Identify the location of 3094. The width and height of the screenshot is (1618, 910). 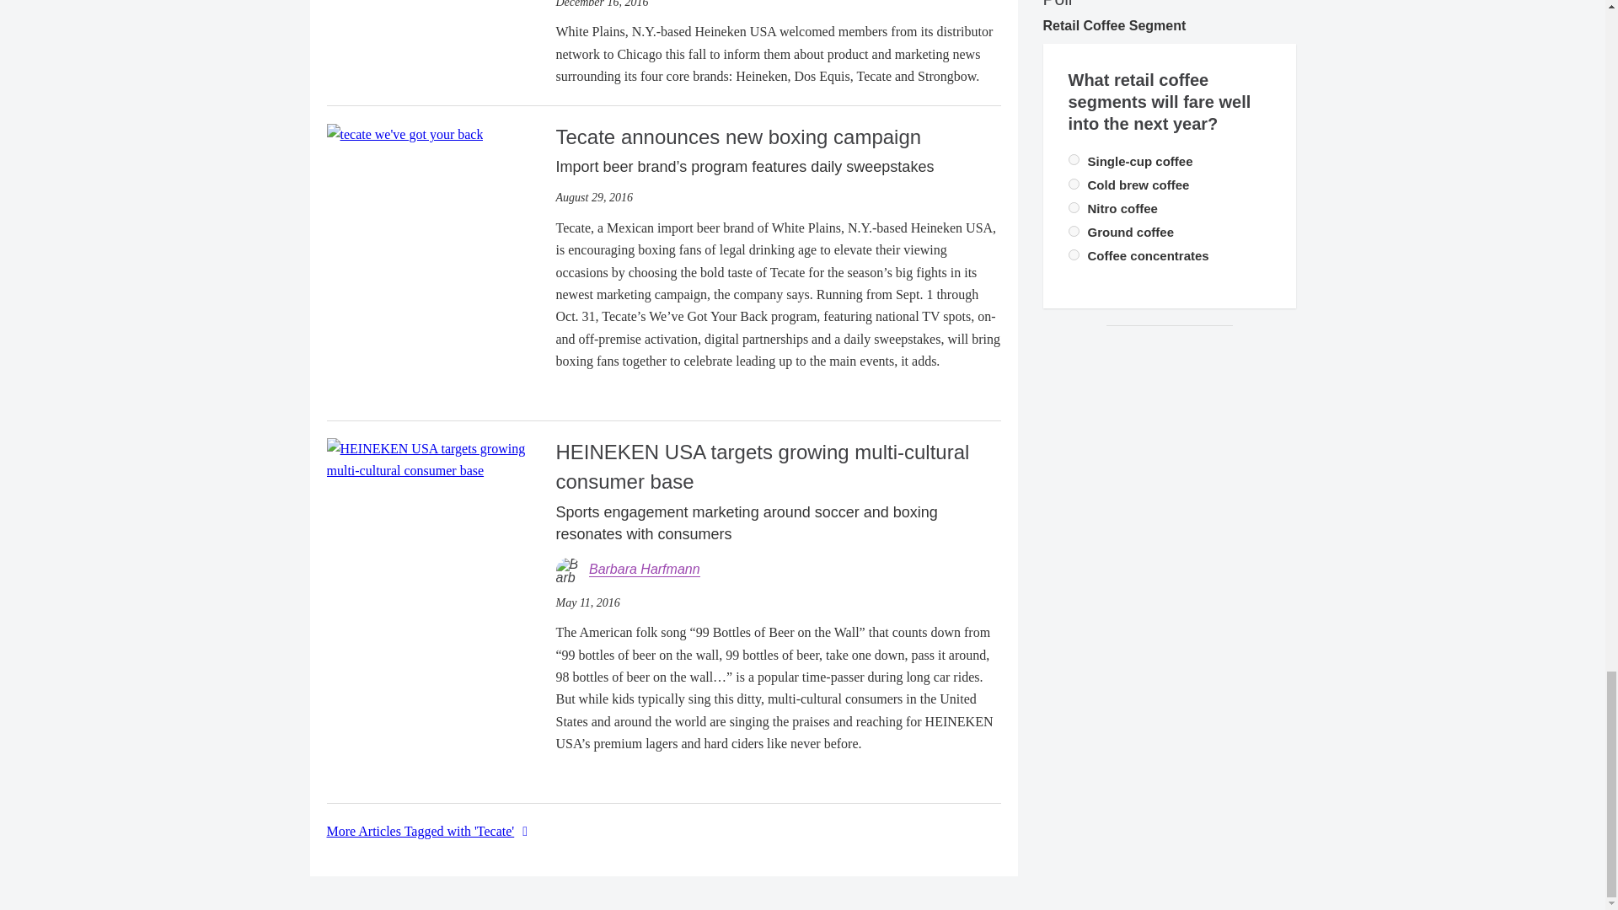
(1074, 207).